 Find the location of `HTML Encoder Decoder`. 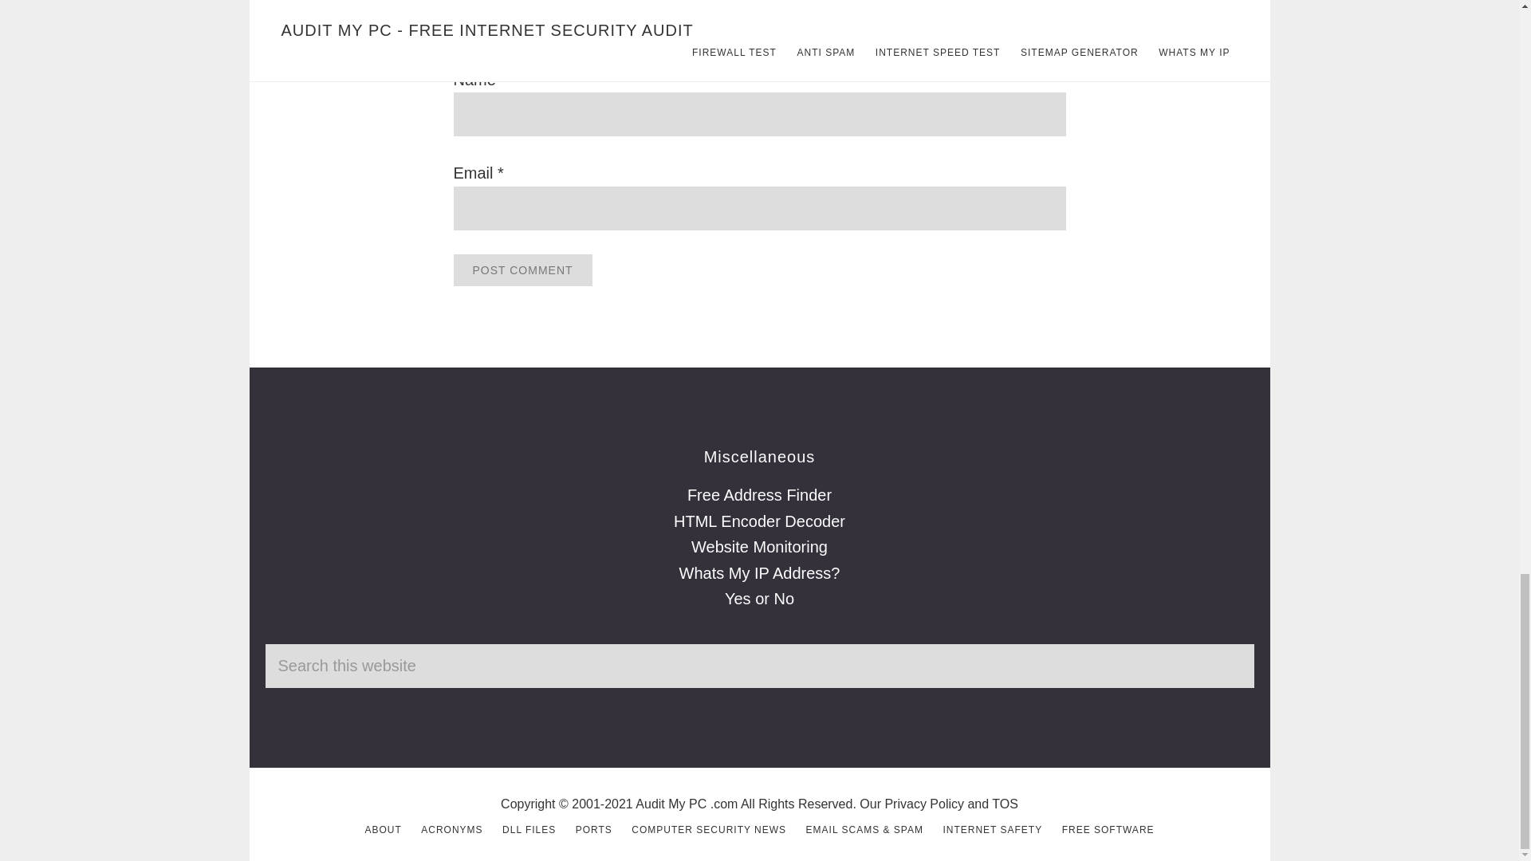

HTML Encoder Decoder is located at coordinates (759, 521).